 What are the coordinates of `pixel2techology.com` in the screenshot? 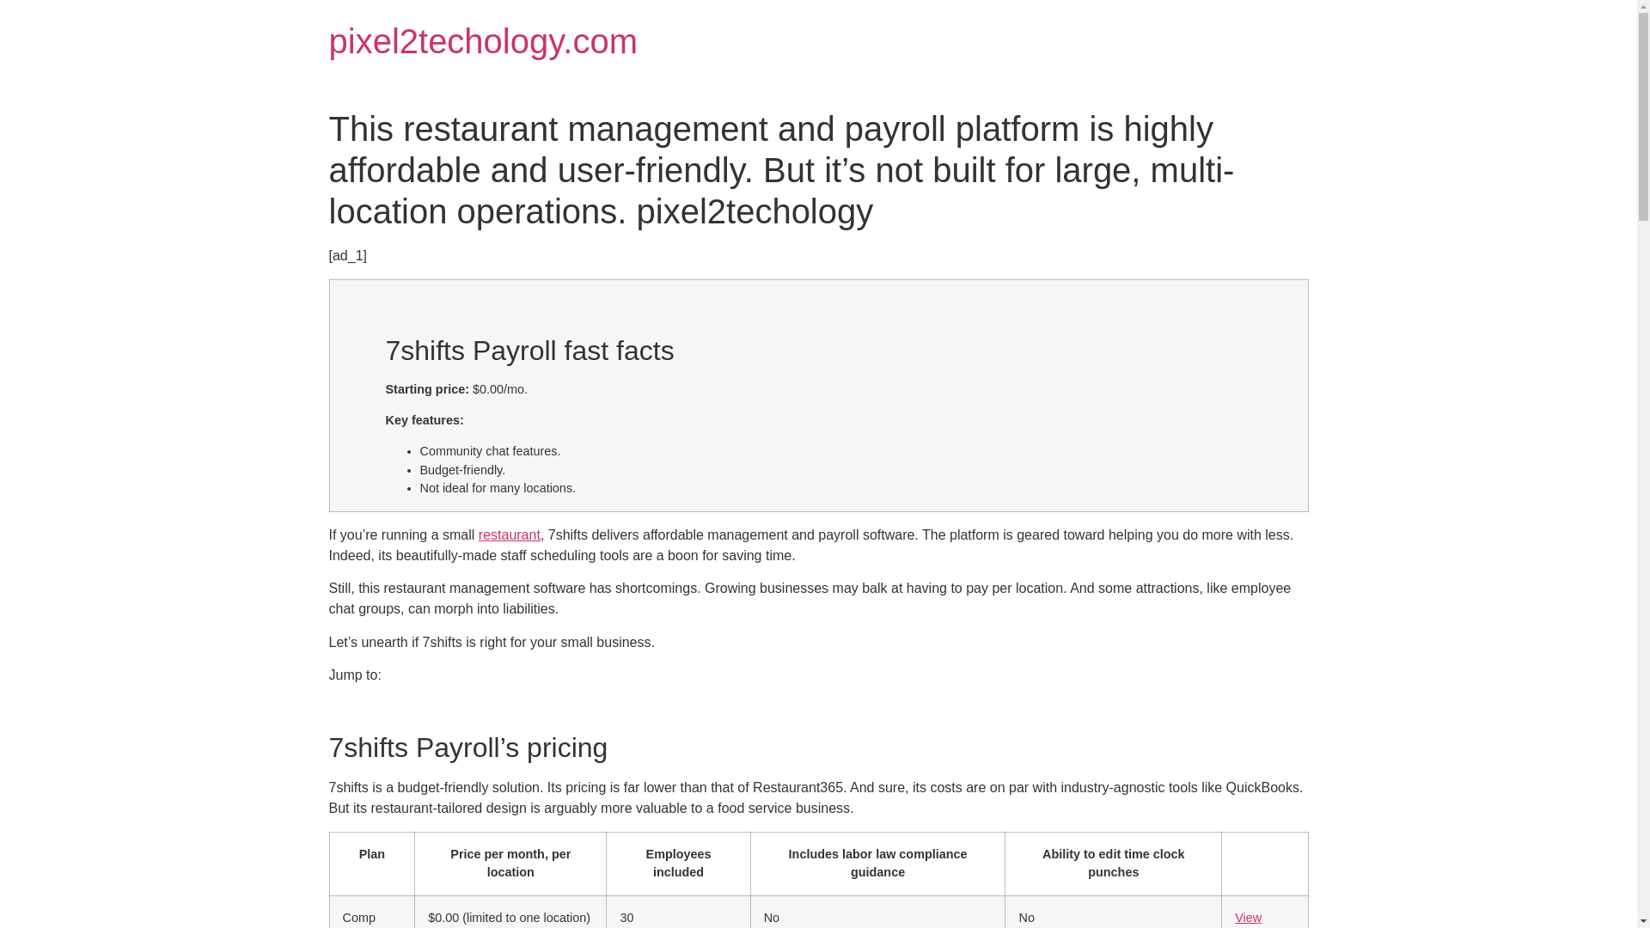 It's located at (483, 41).